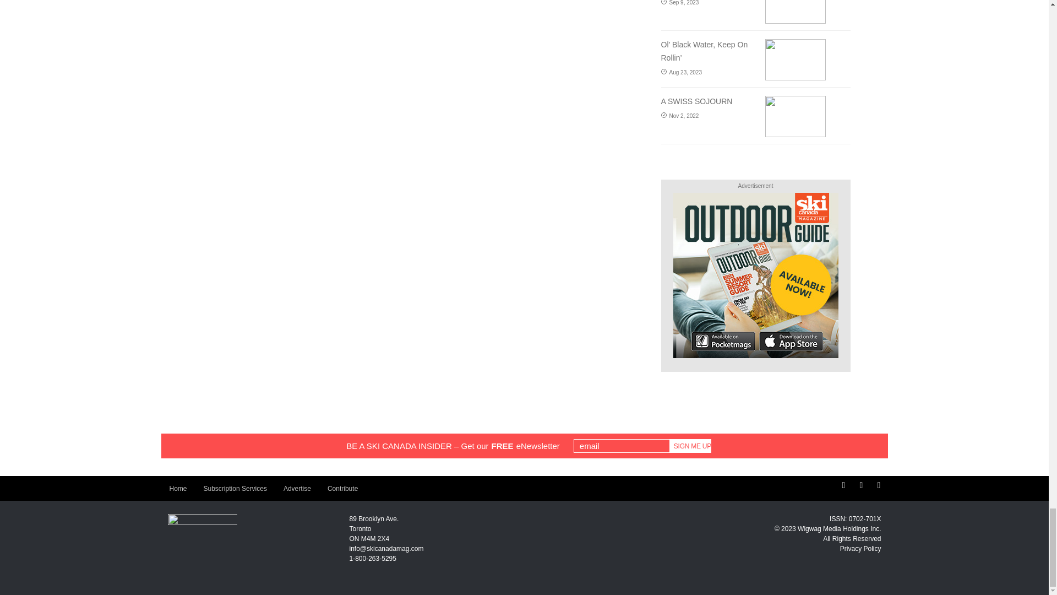  I want to click on SIGN ME UP, so click(690, 446).